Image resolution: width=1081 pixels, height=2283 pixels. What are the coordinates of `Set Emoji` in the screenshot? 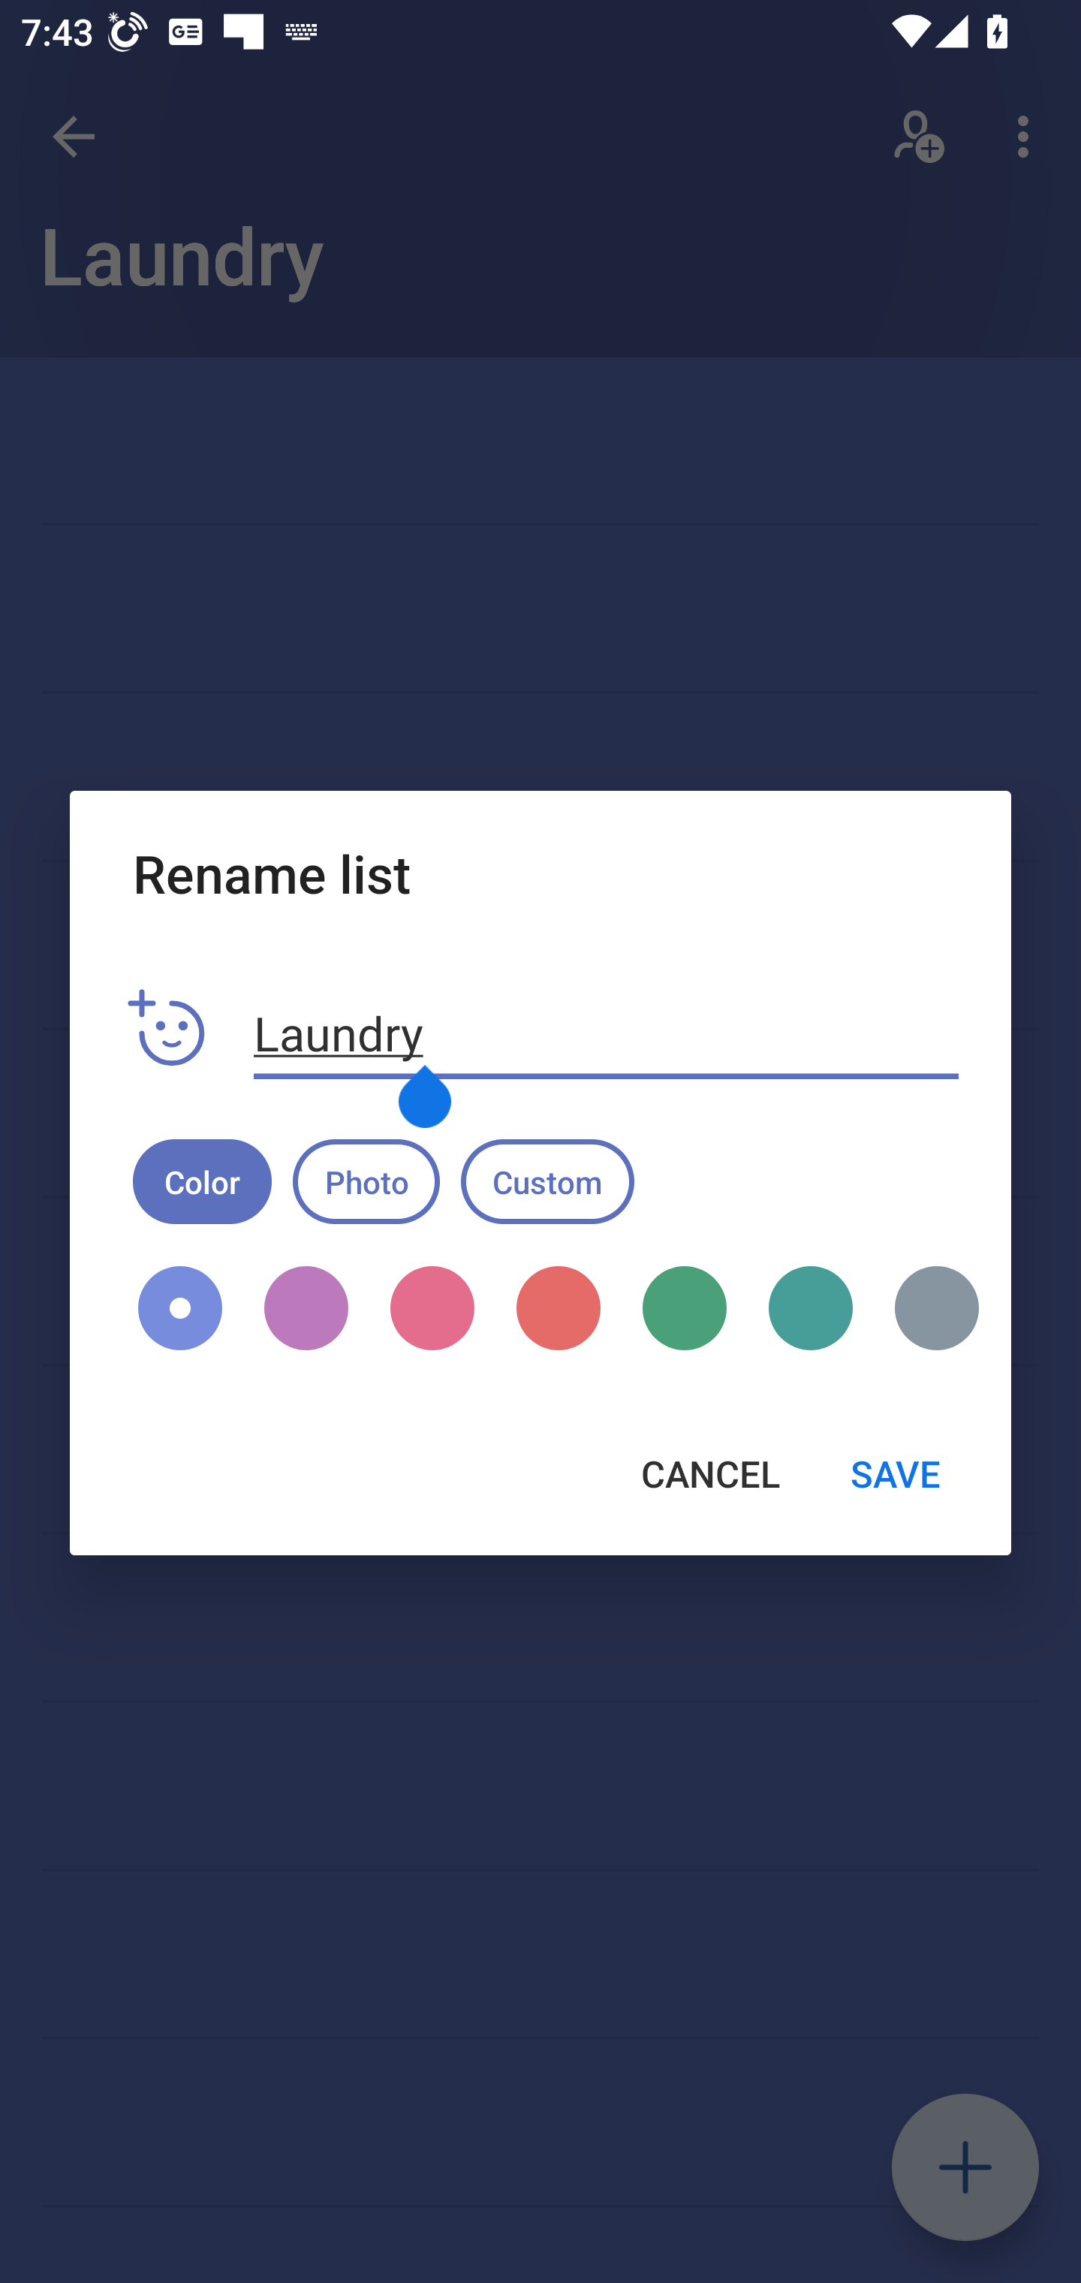 It's located at (167, 1029).